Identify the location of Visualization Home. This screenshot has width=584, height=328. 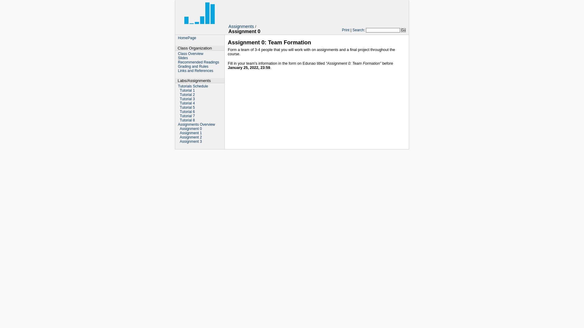
(200, 18).